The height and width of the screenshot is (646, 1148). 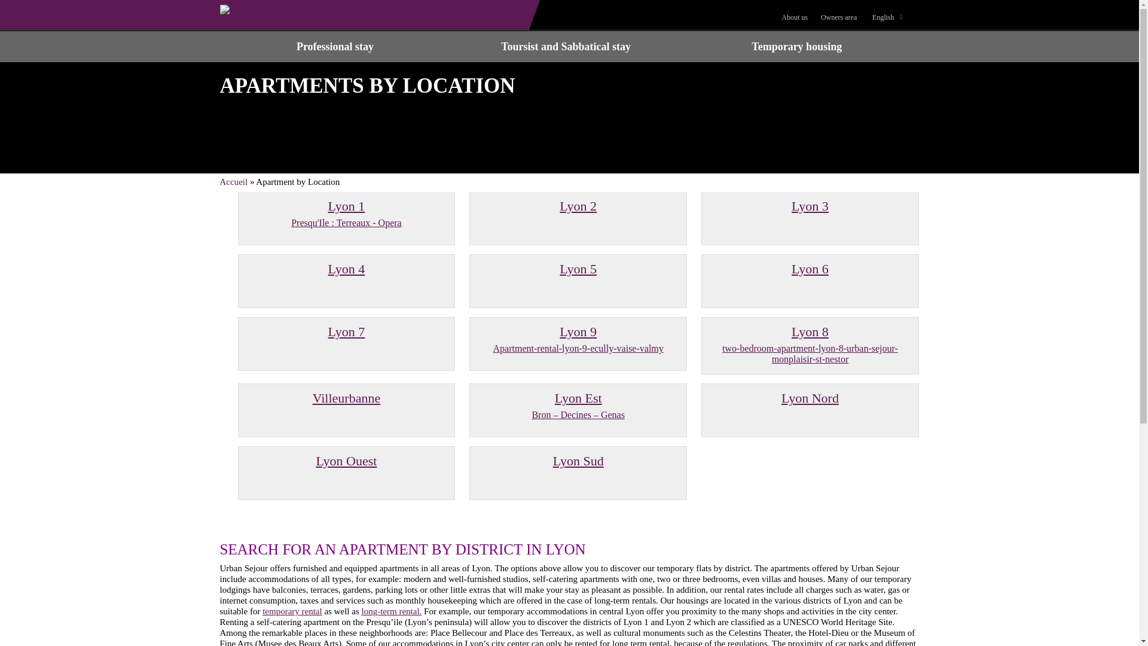 I want to click on Lyon Ouest, so click(x=347, y=461).